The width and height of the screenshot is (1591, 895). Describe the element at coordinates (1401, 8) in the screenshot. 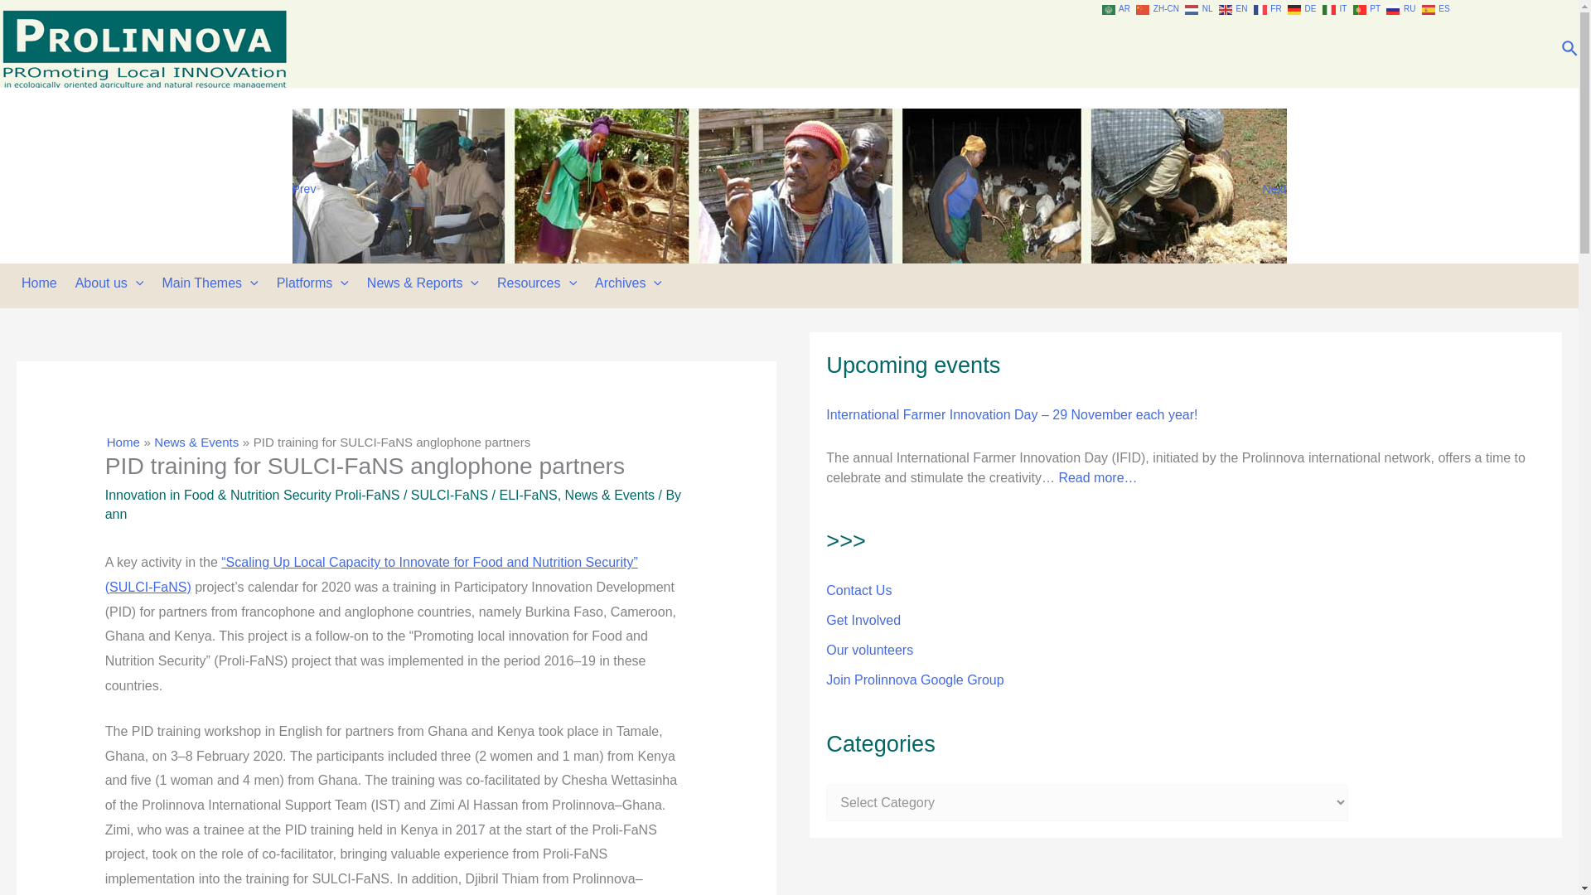

I see `Russian` at that location.